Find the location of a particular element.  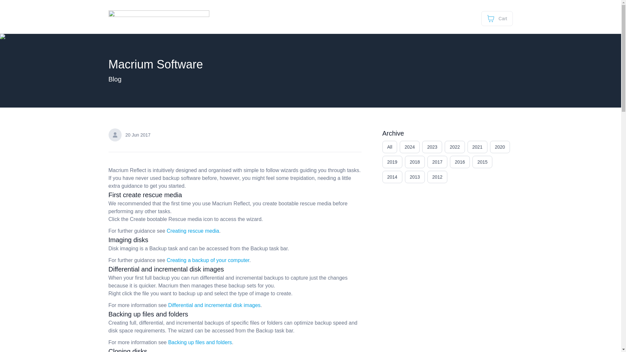

Creating rescue media is located at coordinates (193, 231).